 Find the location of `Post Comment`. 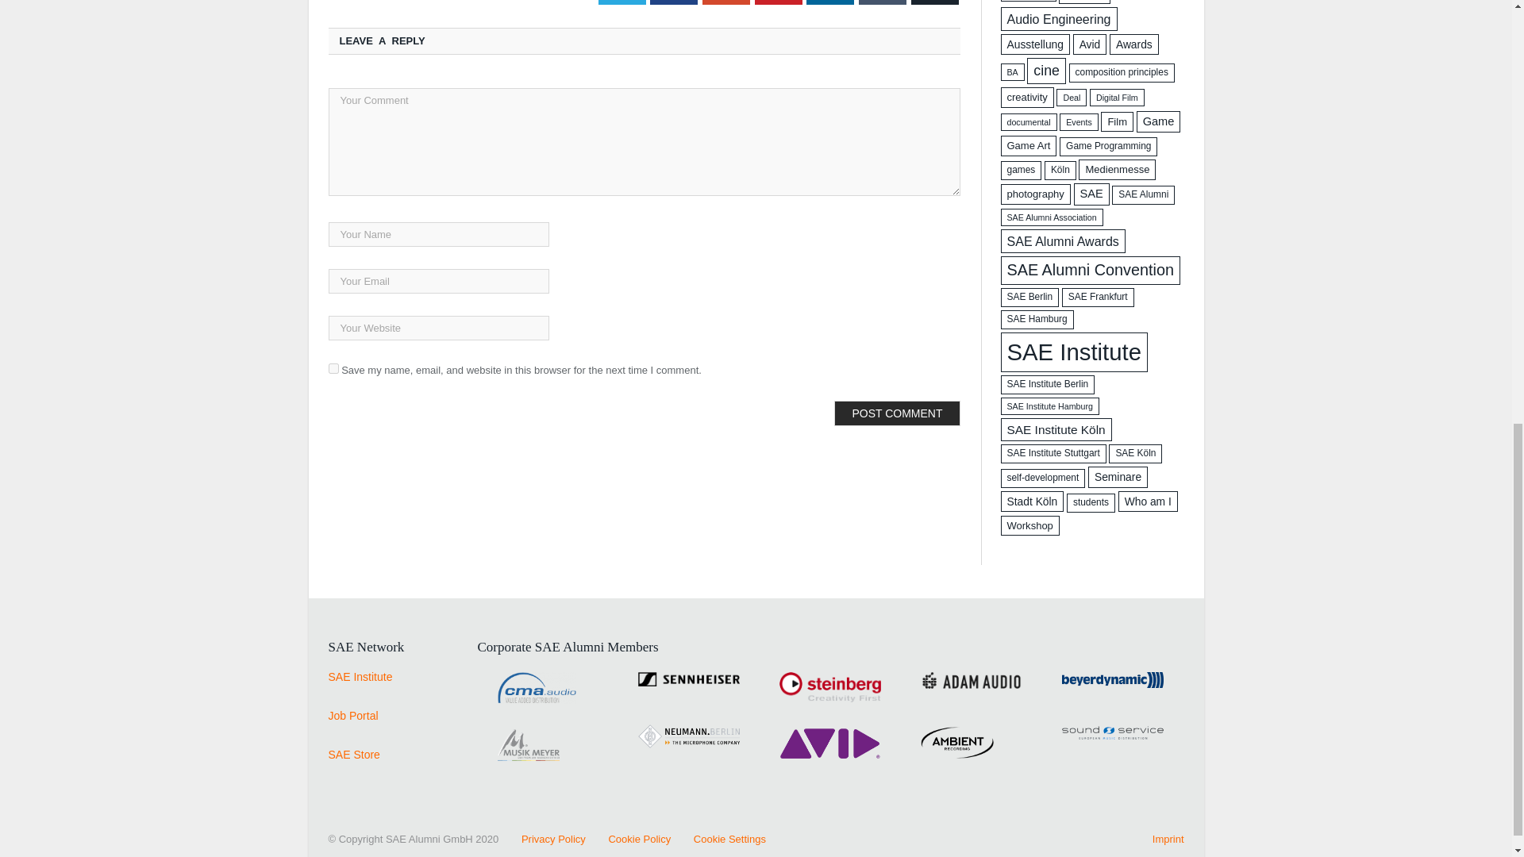

Post Comment is located at coordinates (897, 413).